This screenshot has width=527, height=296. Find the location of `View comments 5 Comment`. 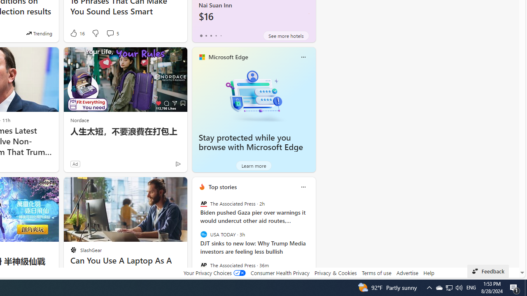

View comments 5 Comment is located at coordinates (112, 33).